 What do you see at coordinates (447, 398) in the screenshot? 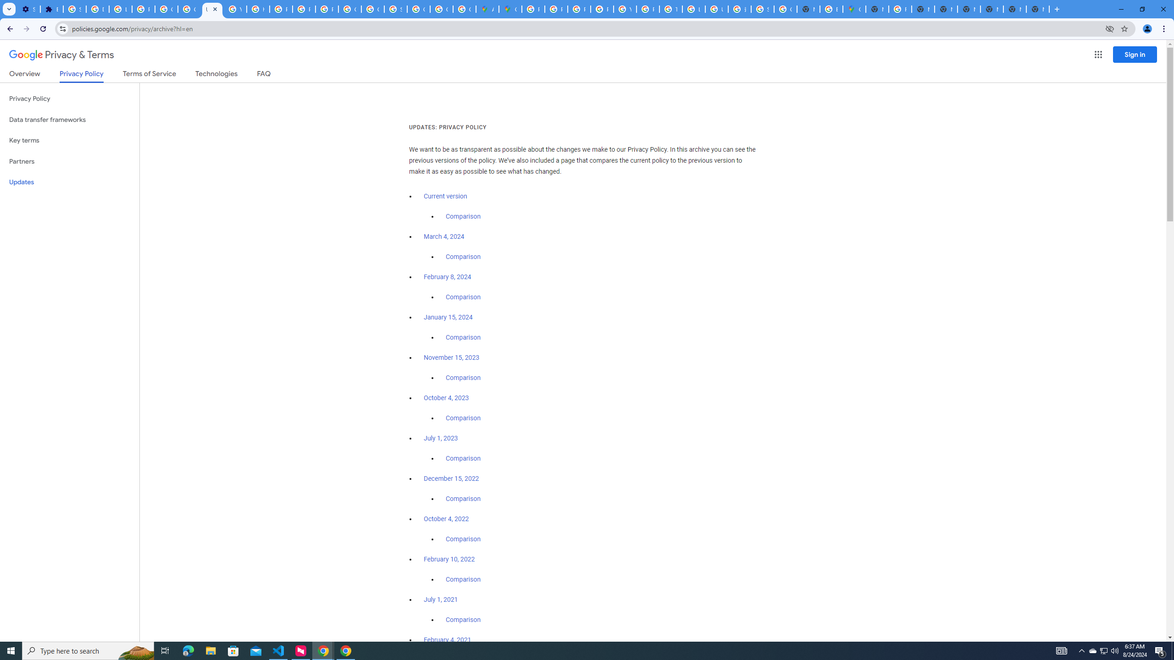
I see `October 4, 2023` at bounding box center [447, 398].